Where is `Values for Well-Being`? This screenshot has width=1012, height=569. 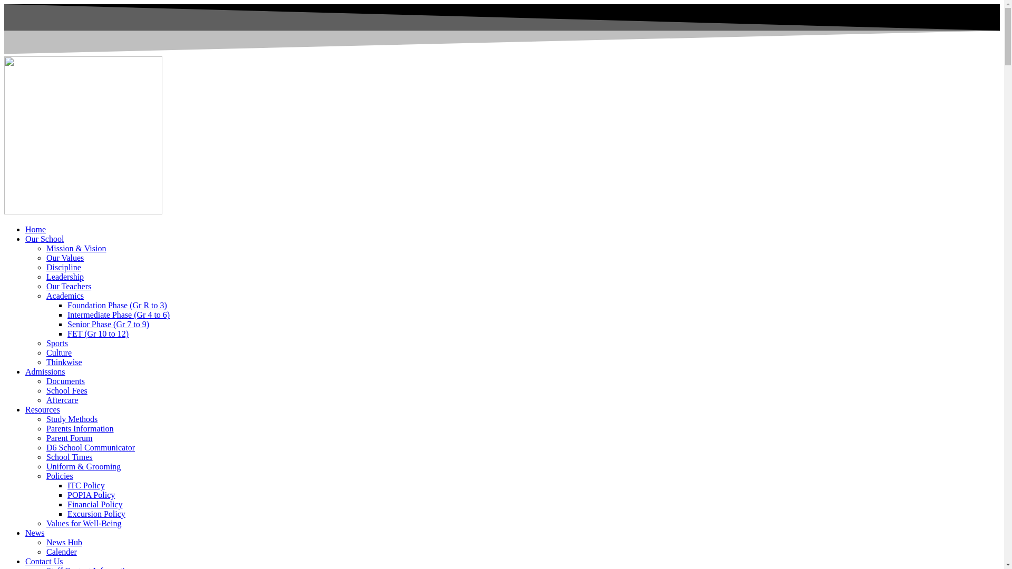 Values for Well-Being is located at coordinates (84, 523).